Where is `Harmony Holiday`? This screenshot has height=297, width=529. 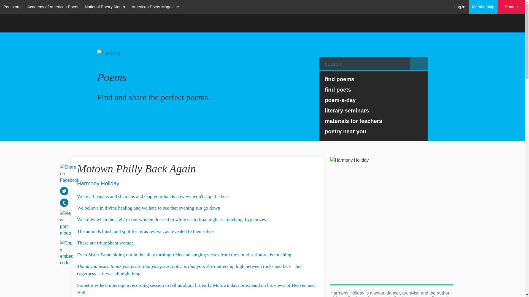
Harmony Holiday is located at coordinates (98, 183).